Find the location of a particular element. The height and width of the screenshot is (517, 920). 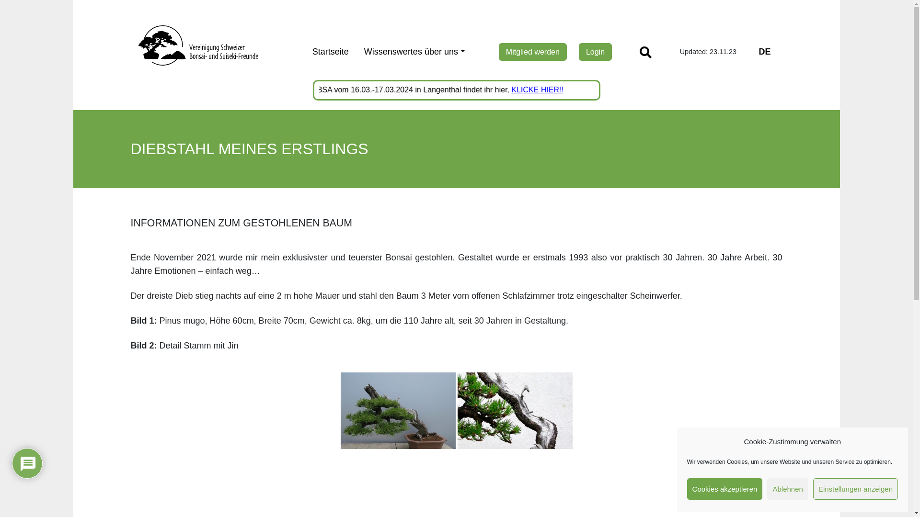

Startseite is located at coordinates (331, 52).